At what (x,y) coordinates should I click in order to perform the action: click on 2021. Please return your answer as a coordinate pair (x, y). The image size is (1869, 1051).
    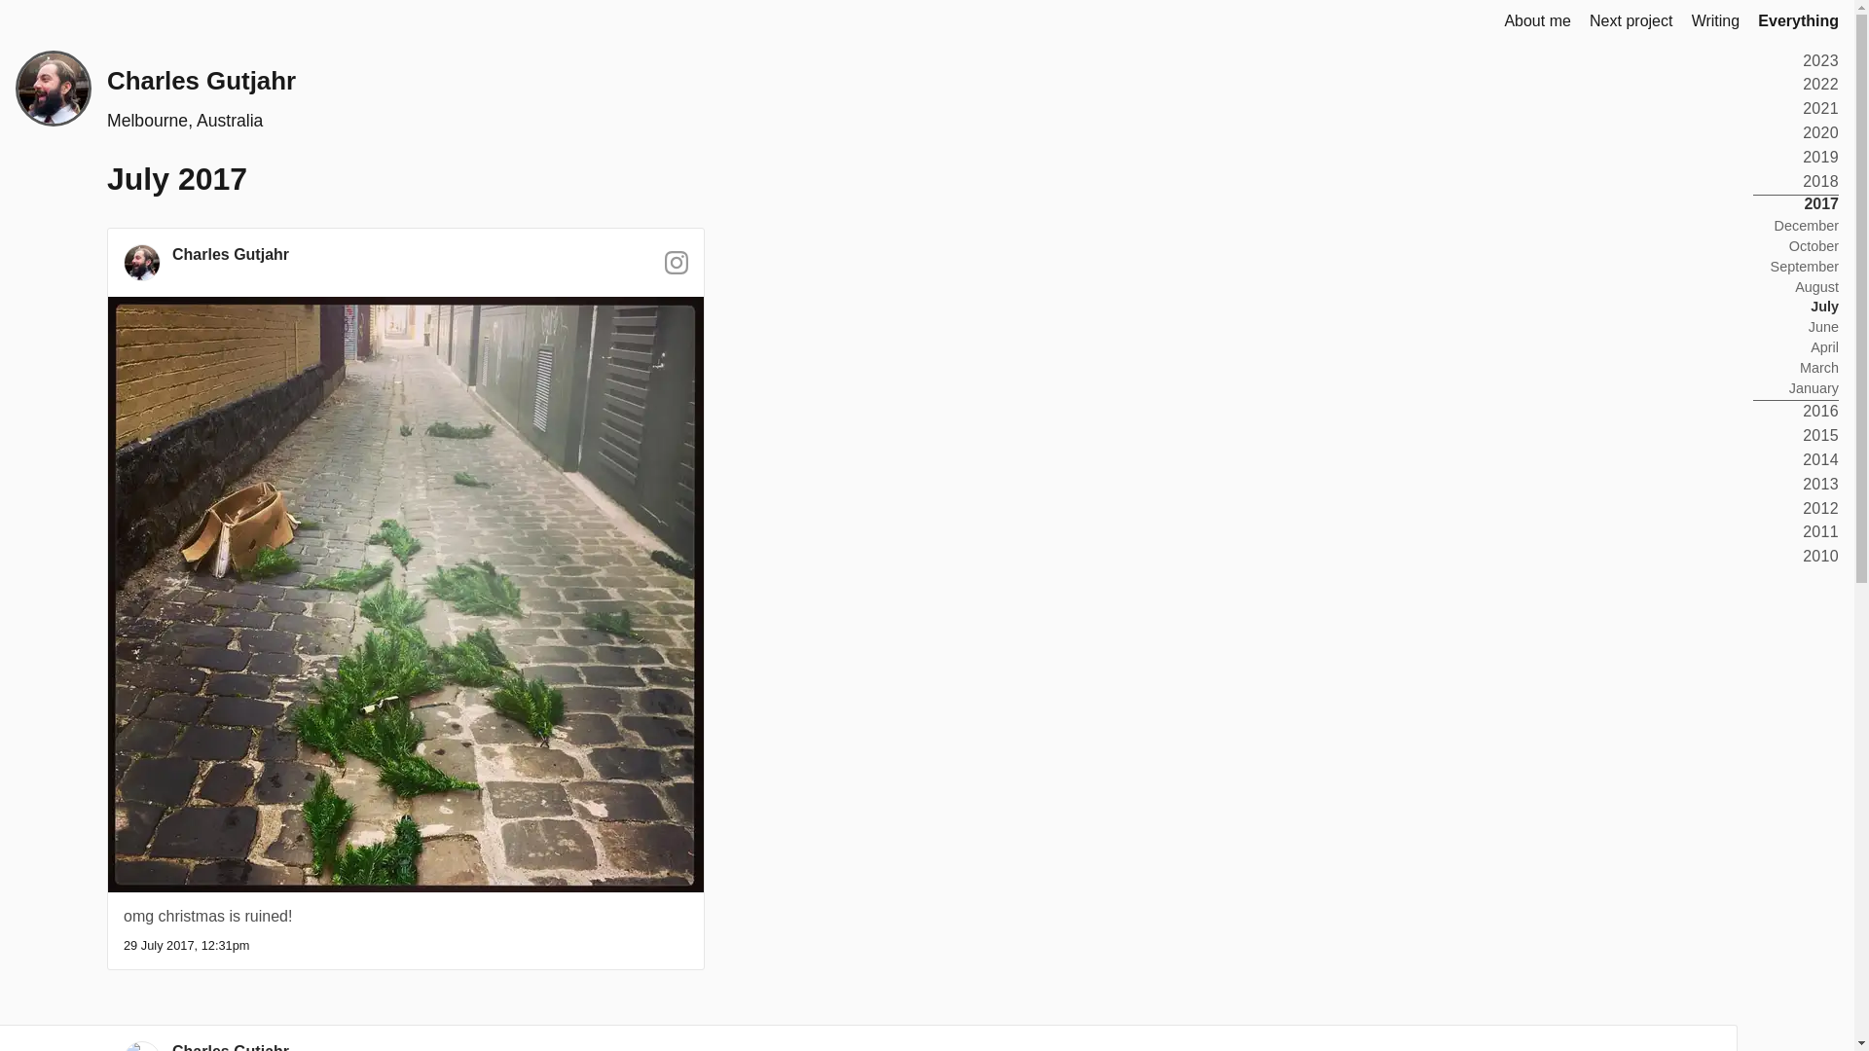
    Looking at the image, I should click on (1820, 107).